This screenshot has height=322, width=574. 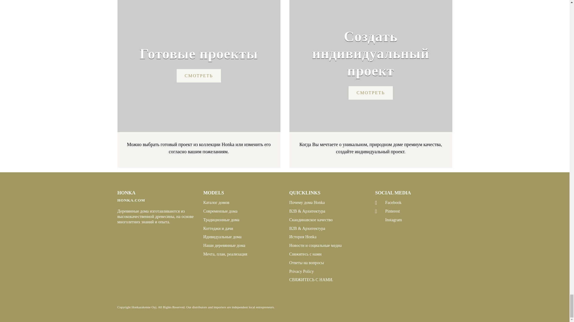 What do you see at coordinates (380, 211) in the screenshot?
I see `Pinterest` at bounding box center [380, 211].